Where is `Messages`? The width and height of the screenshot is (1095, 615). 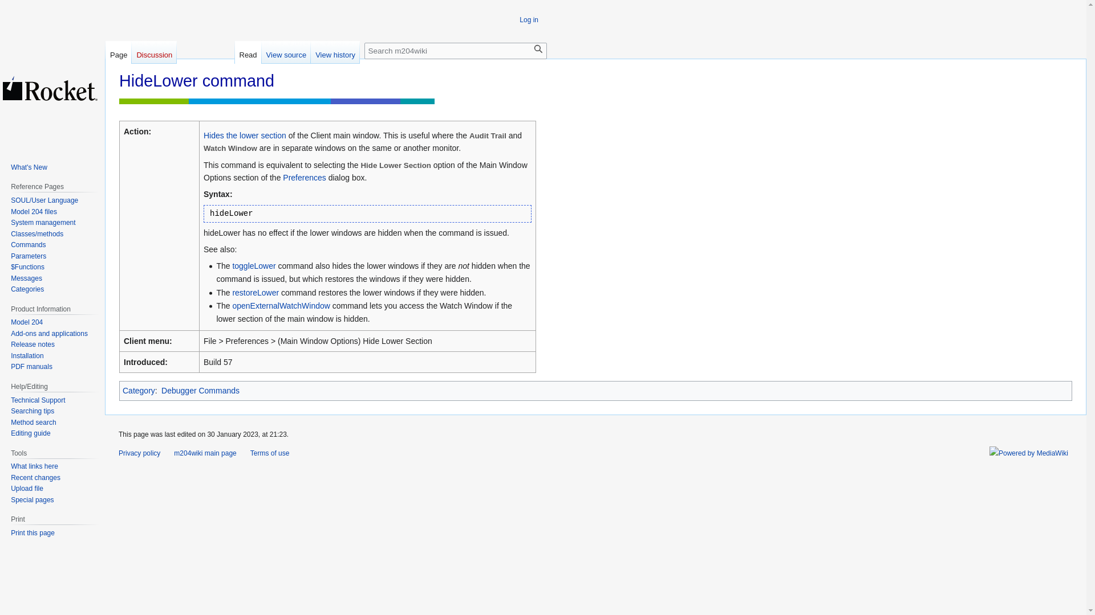 Messages is located at coordinates (26, 278).